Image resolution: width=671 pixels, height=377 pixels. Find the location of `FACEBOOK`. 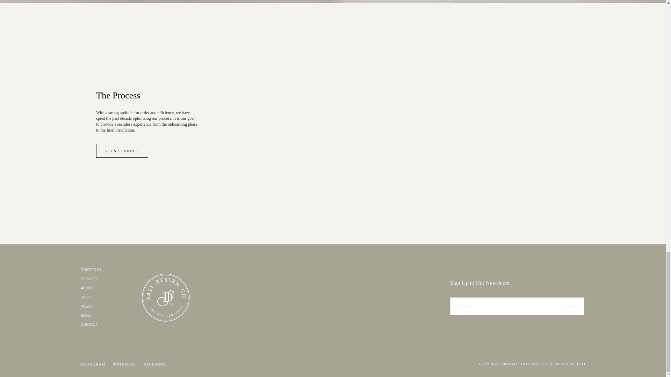

FACEBOOK is located at coordinates (157, 364).